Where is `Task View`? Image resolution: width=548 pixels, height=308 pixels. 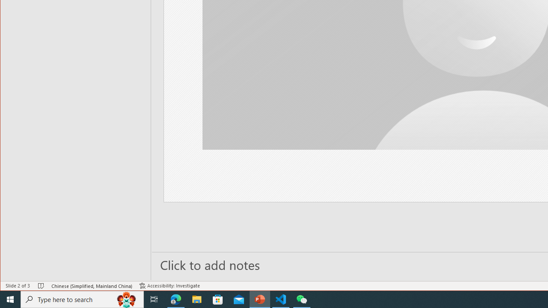
Task View is located at coordinates (154, 299).